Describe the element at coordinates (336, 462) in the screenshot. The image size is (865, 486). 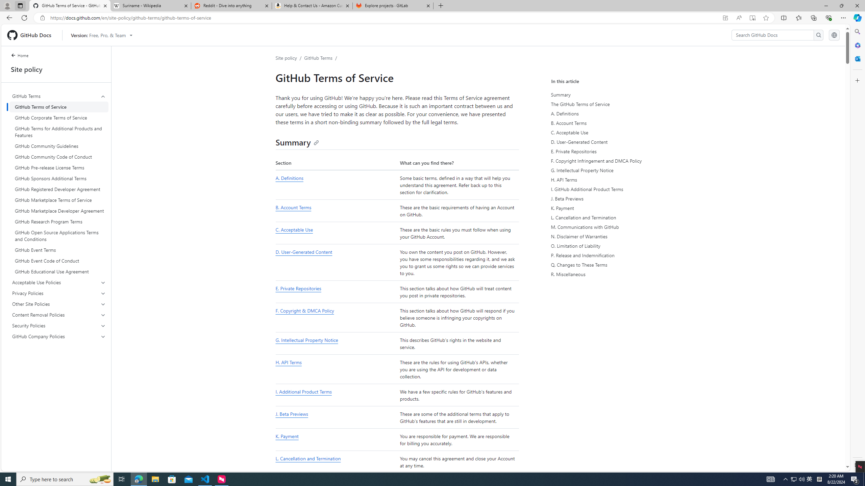
I see `L. Cancellation and Termination` at that location.